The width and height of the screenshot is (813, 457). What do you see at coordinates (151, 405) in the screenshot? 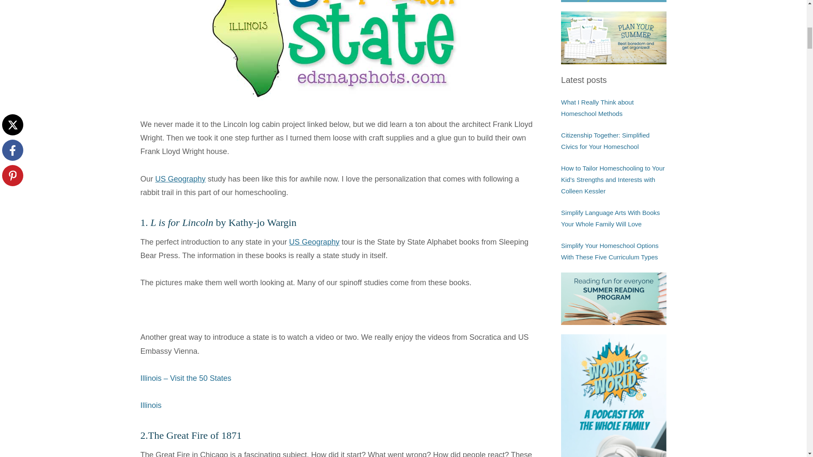
I see `Illinois` at bounding box center [151, 405].